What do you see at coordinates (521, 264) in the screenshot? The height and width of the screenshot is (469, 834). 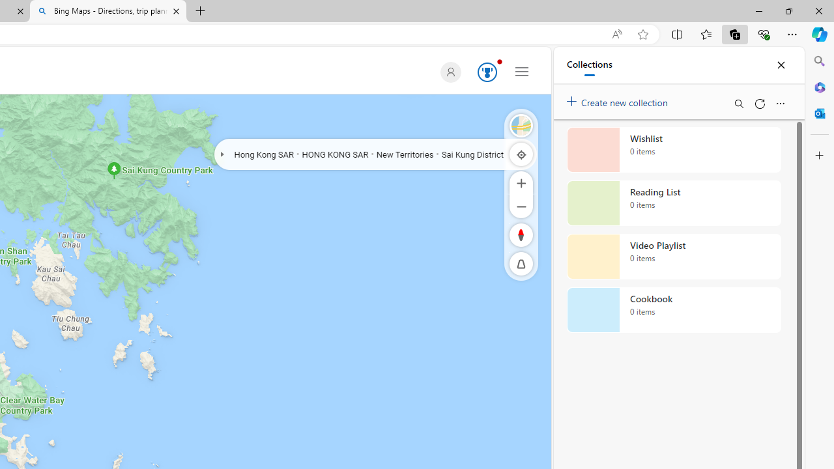 I see `Reset to Default Pitch` at bounding box center [521, 264].